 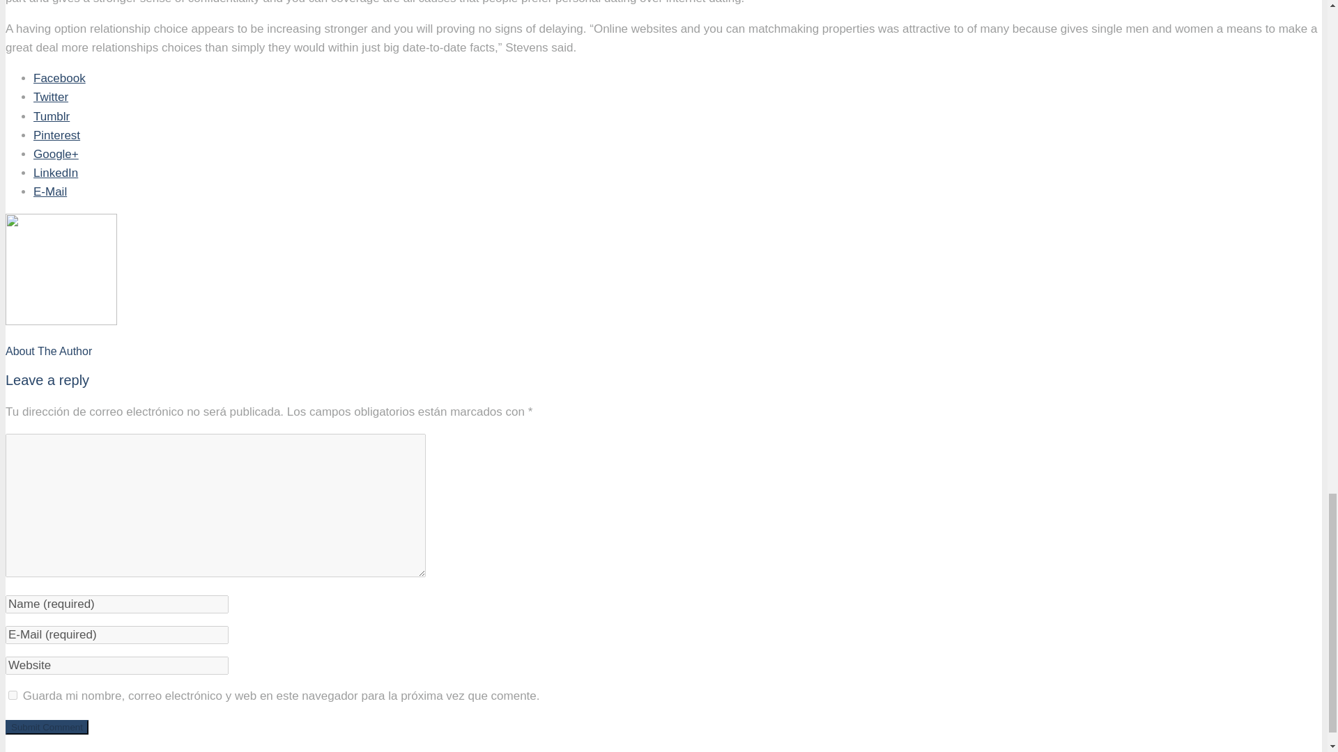 What do you see at coordinates (52, 116) in the screenshot?
I see `Share via Tumblr` at bounding box center [52, 116].